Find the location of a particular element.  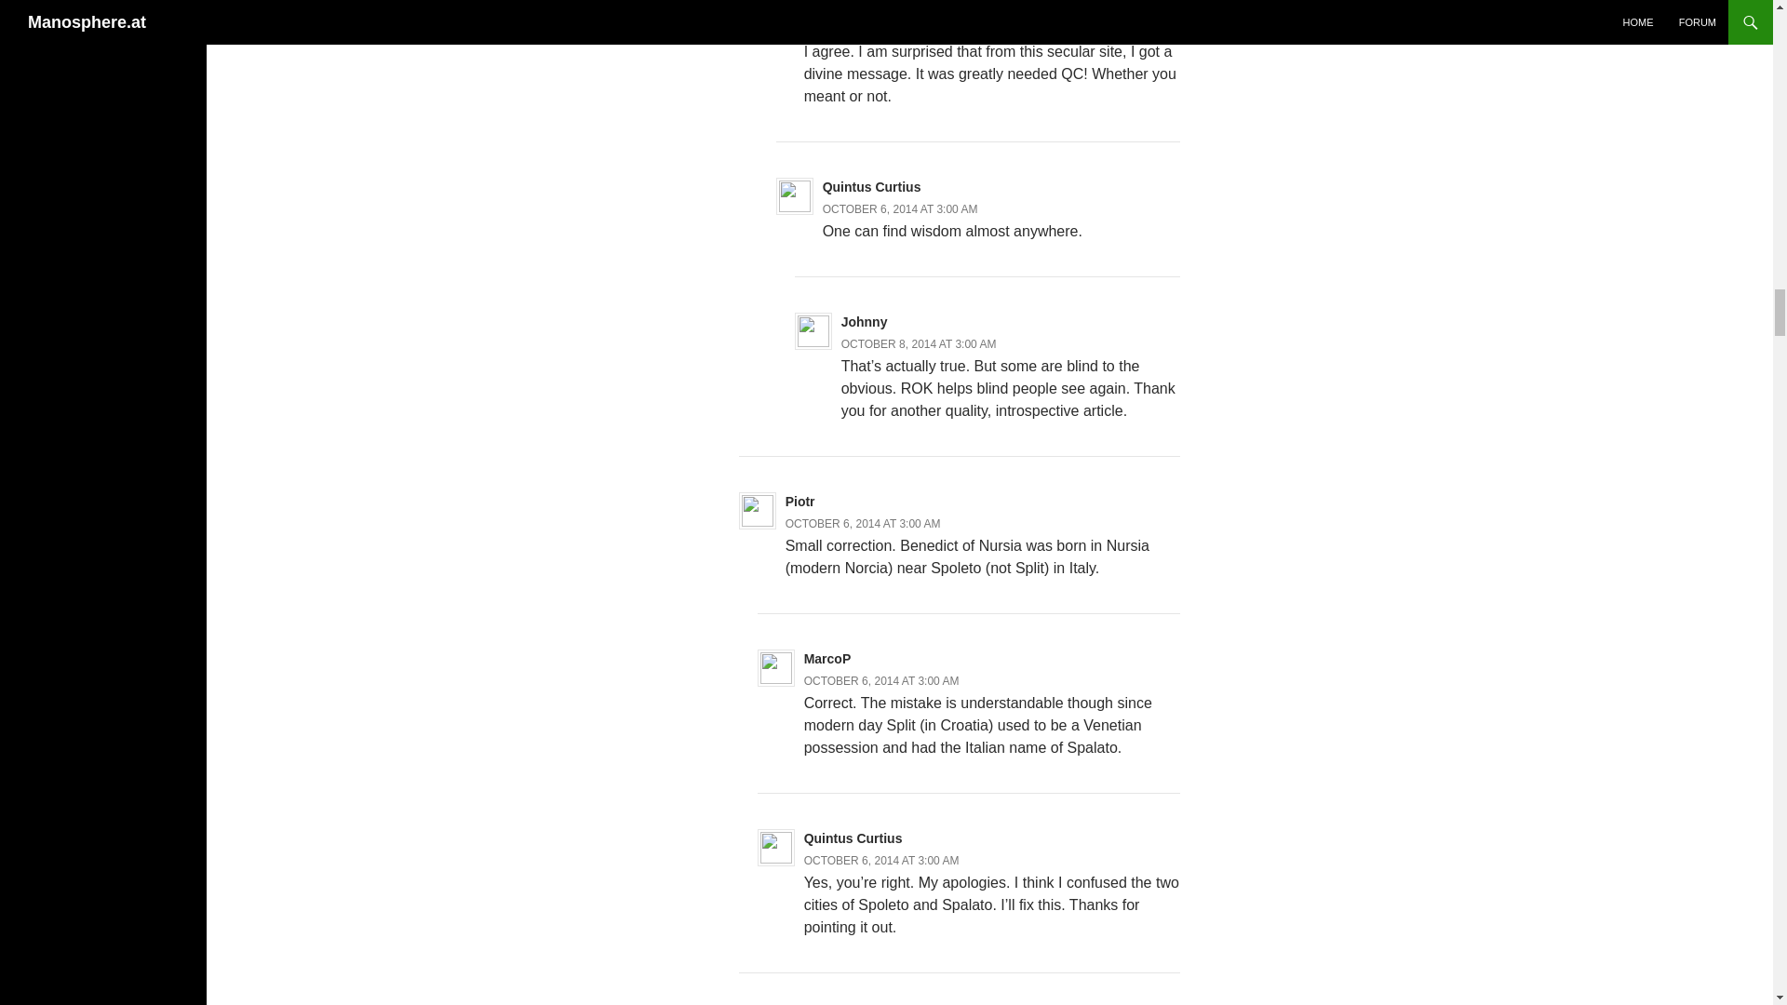

Quintus Curtius is located at coordinates (853, 838).